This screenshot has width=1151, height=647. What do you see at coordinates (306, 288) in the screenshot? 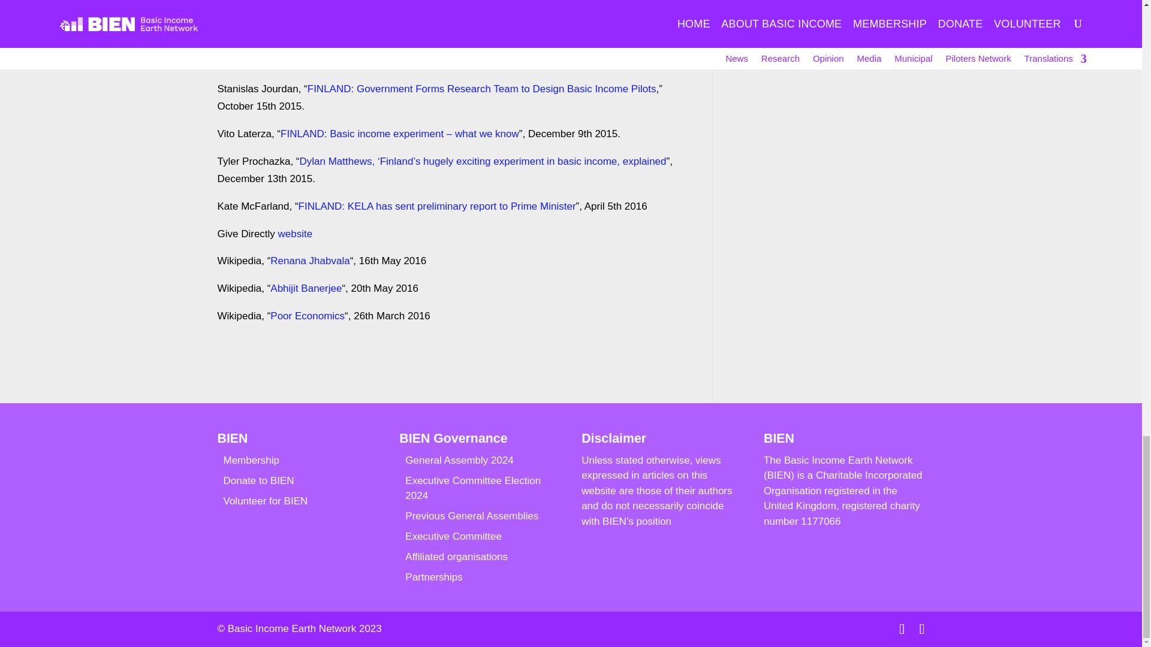
I see `Abhijit Banerjee` at bounding box center [306, 288].